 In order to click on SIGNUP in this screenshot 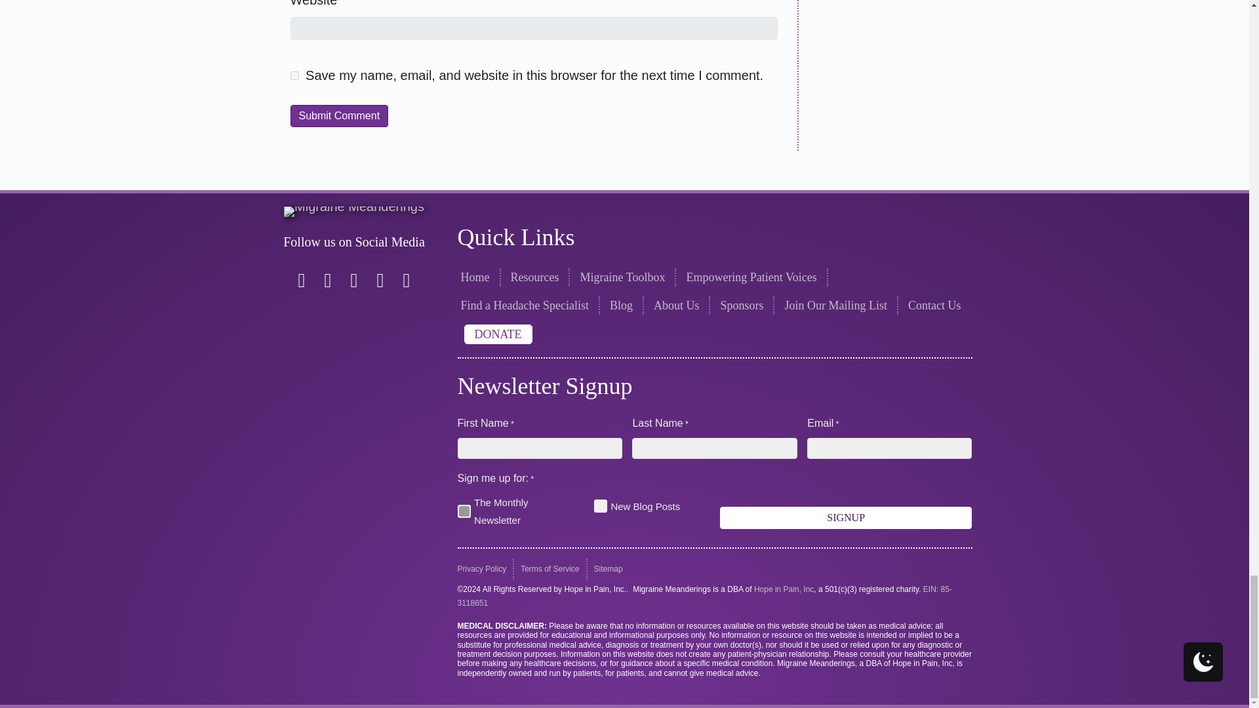, I will do `click(846, 517)`.